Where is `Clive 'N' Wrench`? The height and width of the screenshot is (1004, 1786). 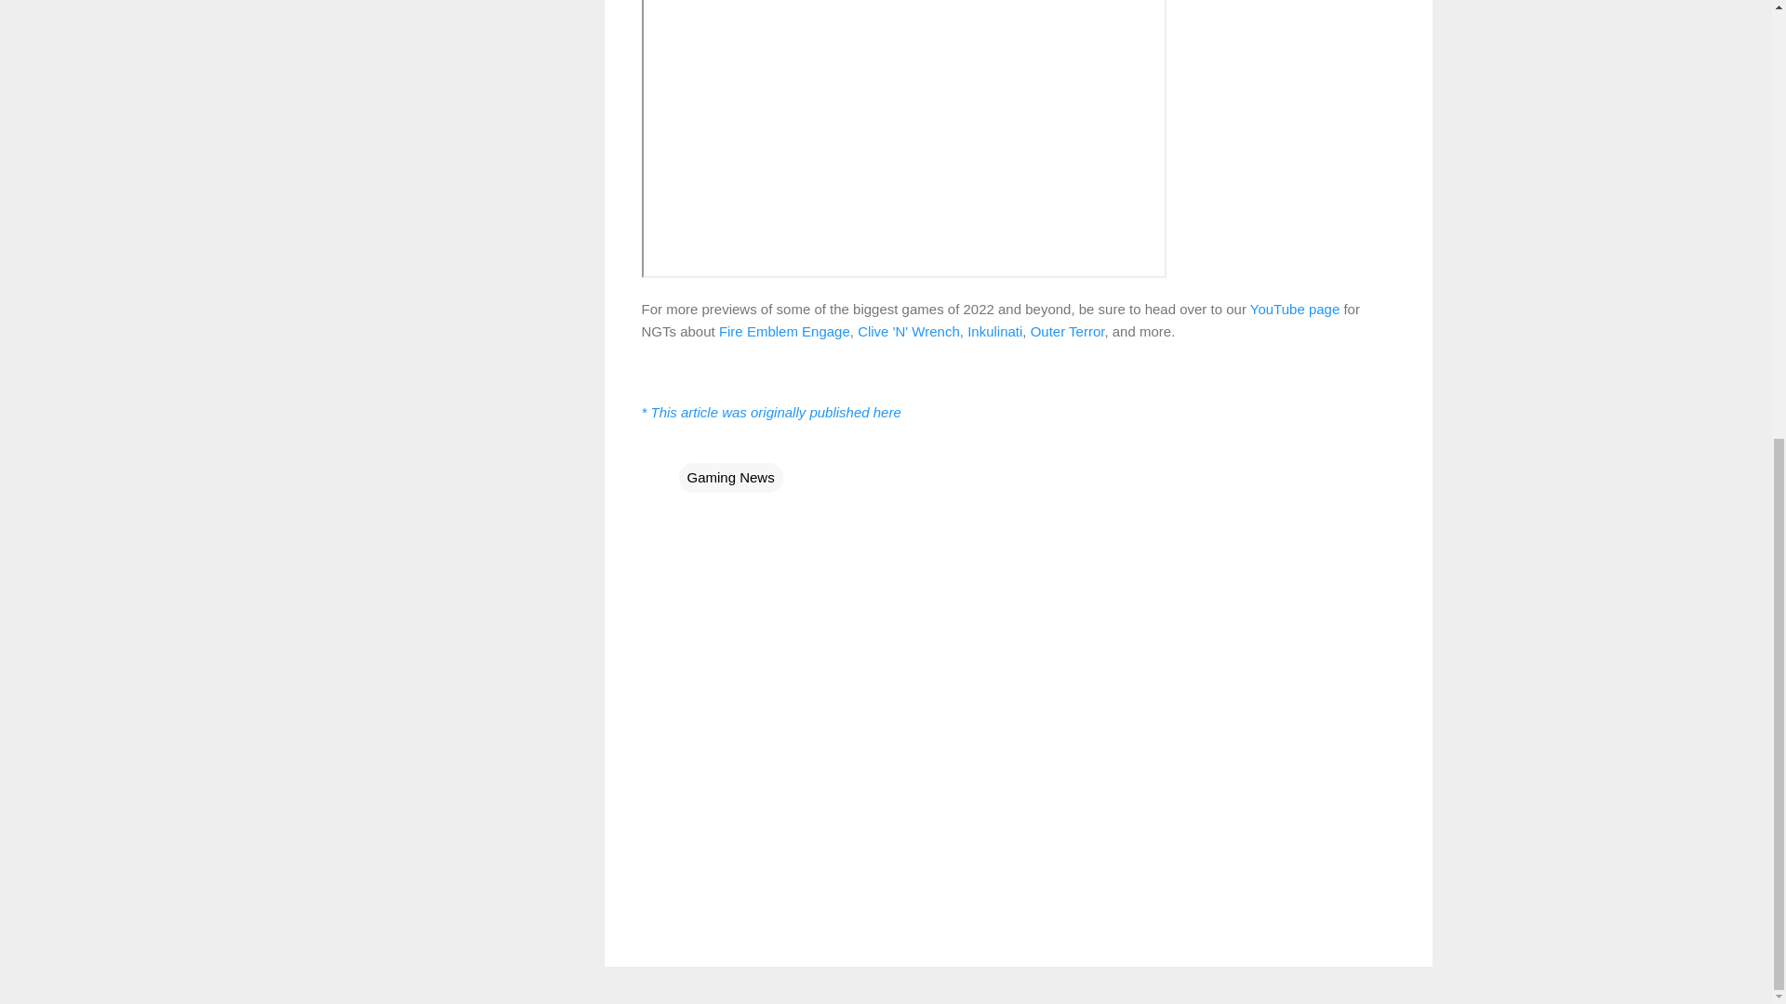 Clive 'N' Wrench is located at coordinates (908, 331).